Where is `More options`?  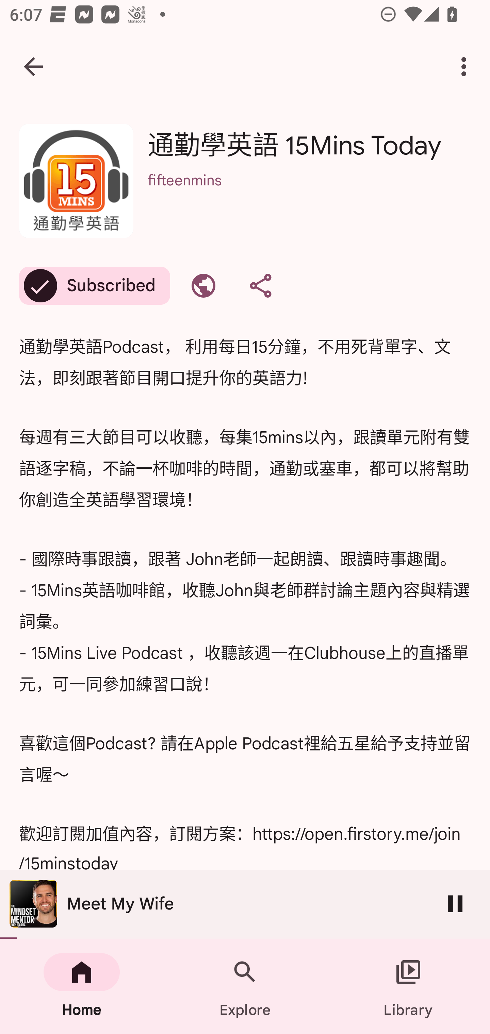
More options is located at coordinates (466, 67).